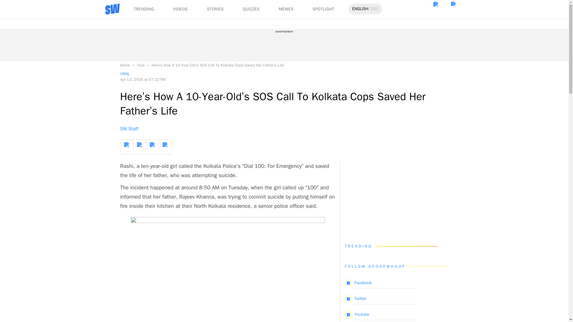 The image size is (573, 322). Describe the element at coordinates (251, 9) in the screenshot. I see `QUIZZES` at that location.